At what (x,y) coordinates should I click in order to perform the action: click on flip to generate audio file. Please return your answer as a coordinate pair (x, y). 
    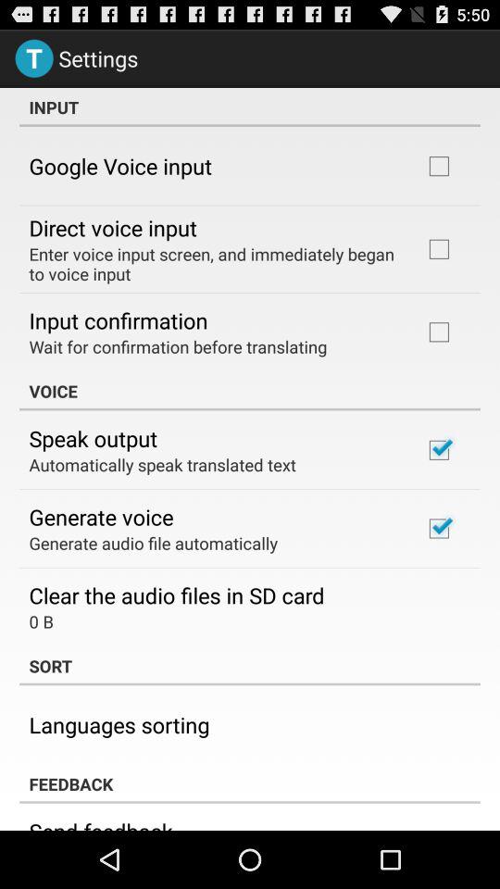
    Looking at the image, I should click on (154, 543).